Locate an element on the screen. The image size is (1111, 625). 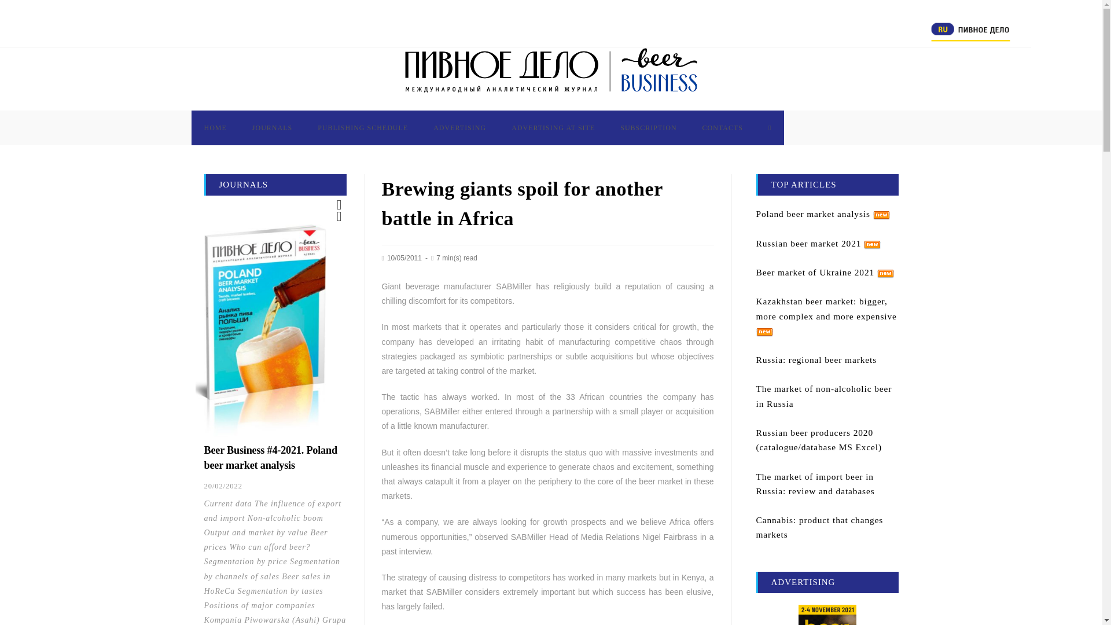
ADVERTISING AT SITE is located at coordinates (553, 127).